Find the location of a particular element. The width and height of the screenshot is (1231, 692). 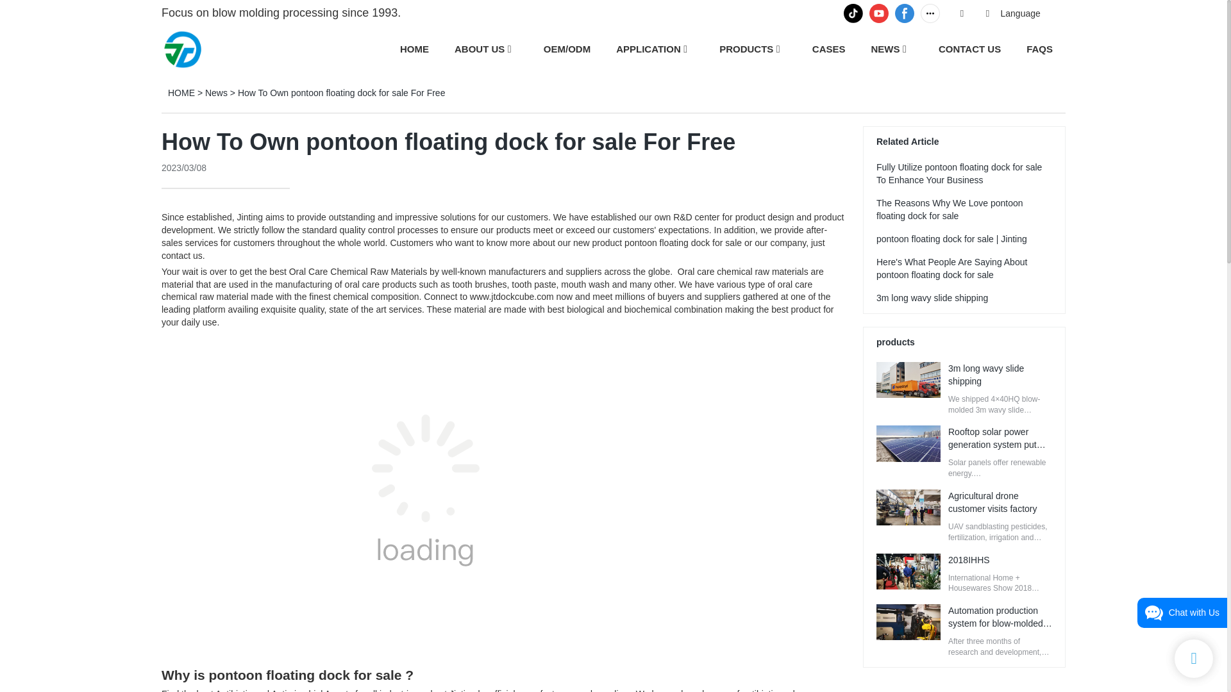

FAQS is located at coordinates (1039, 49).